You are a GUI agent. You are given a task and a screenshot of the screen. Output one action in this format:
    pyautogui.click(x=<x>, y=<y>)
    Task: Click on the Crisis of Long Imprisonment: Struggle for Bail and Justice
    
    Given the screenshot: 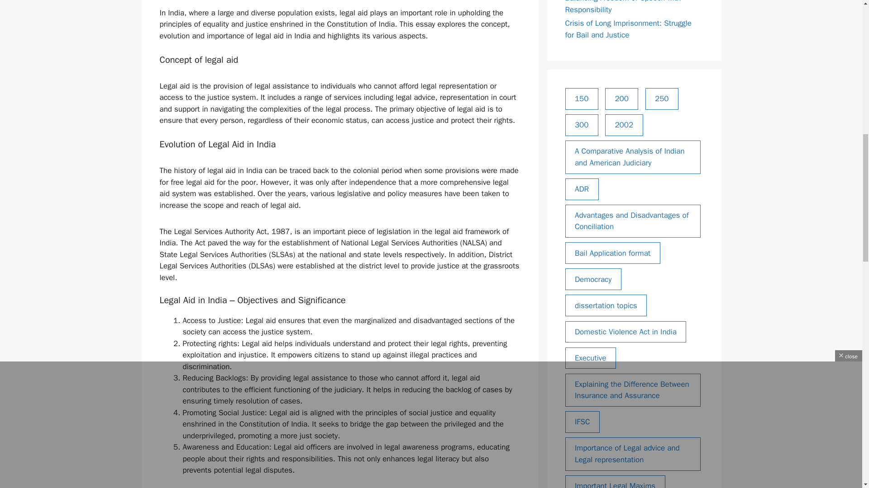 What is the action you would take?
    pyautogui.click(x=628, y=29)
    